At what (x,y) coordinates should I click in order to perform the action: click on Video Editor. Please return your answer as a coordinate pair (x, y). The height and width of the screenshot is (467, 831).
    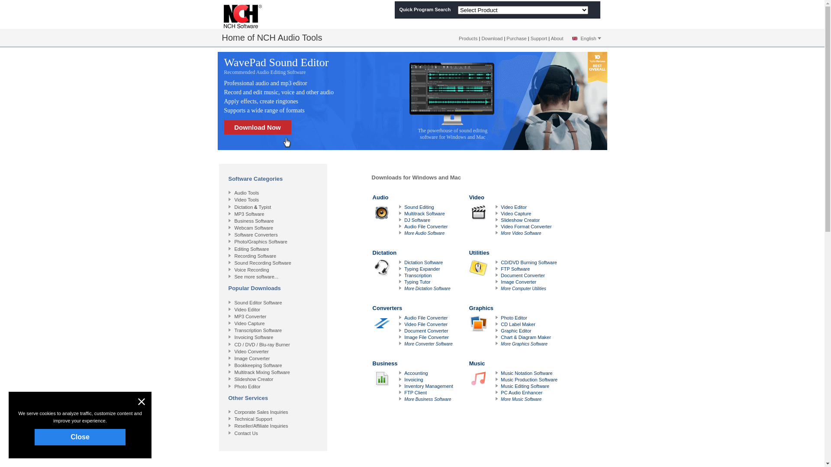
    Looking at the image, I should click on (248, 310).